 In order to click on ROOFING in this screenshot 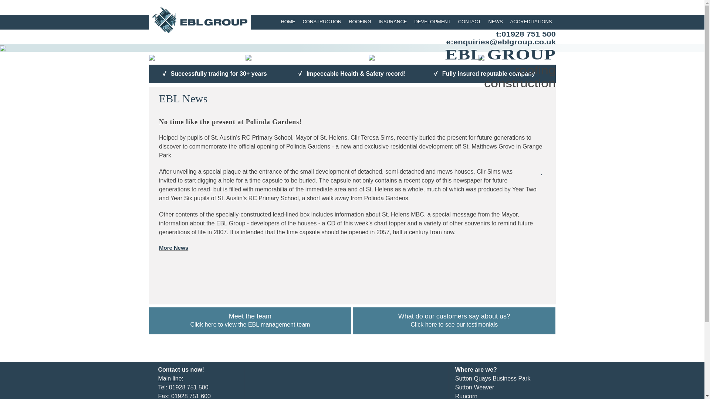, I will do `click(250, 321)`.